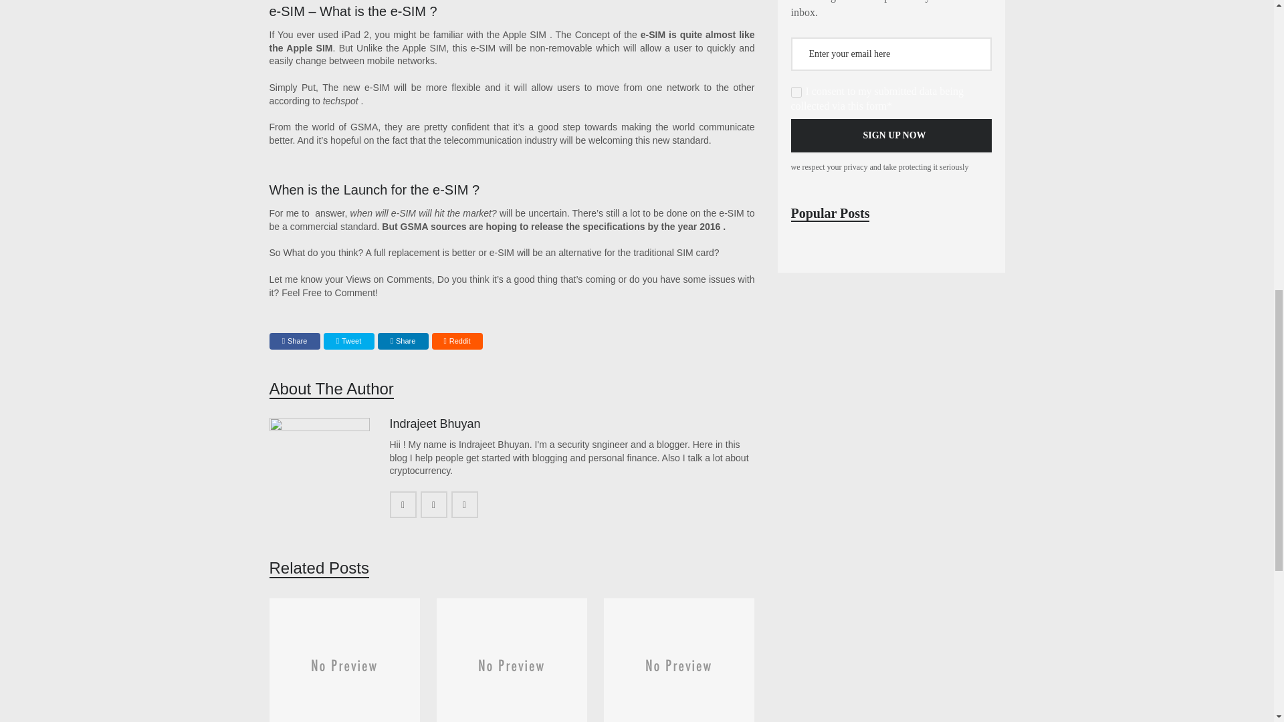  I want to click on 5 Free Online Computer Programming Courses, so click(679, 660).